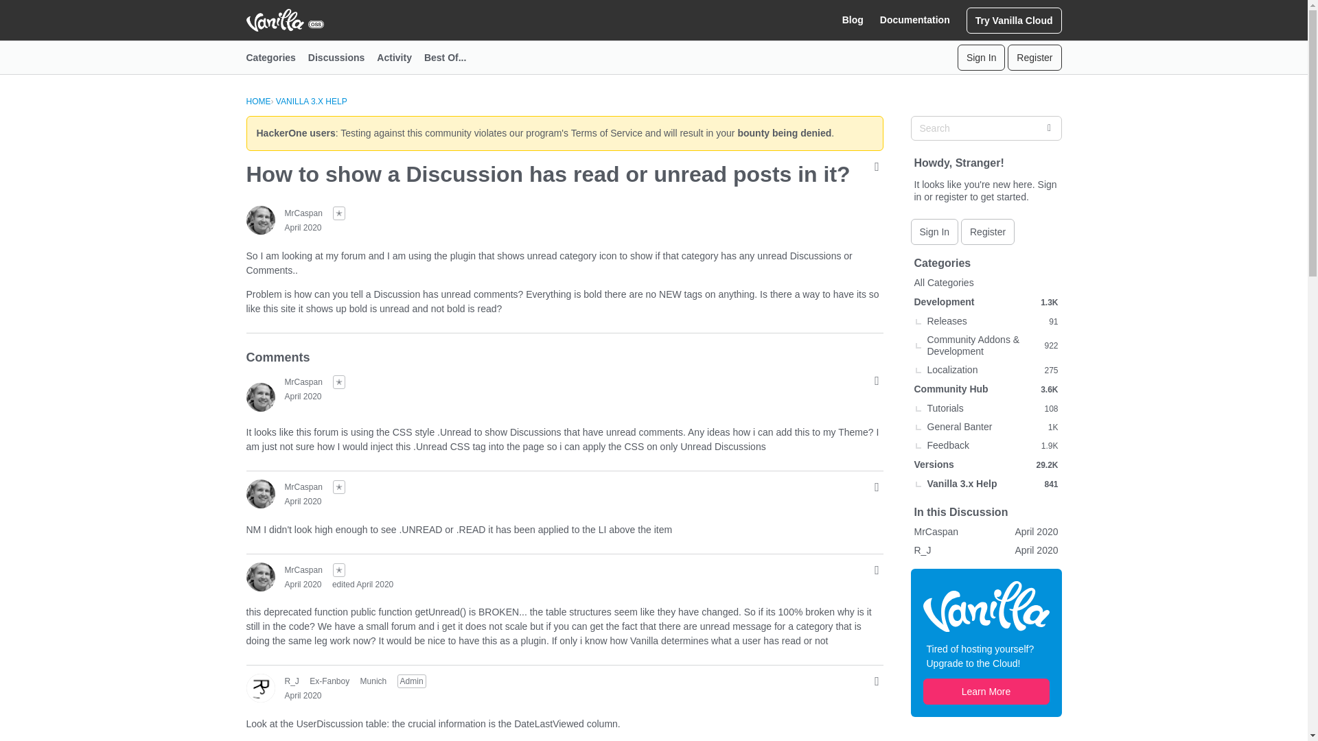 Image resolution: width=1318 pixels, height=741 pixels. What do you see at coordinates (259, 397) in the screenshot?
I see `MrCaspan` at bounding box center [259, 397].